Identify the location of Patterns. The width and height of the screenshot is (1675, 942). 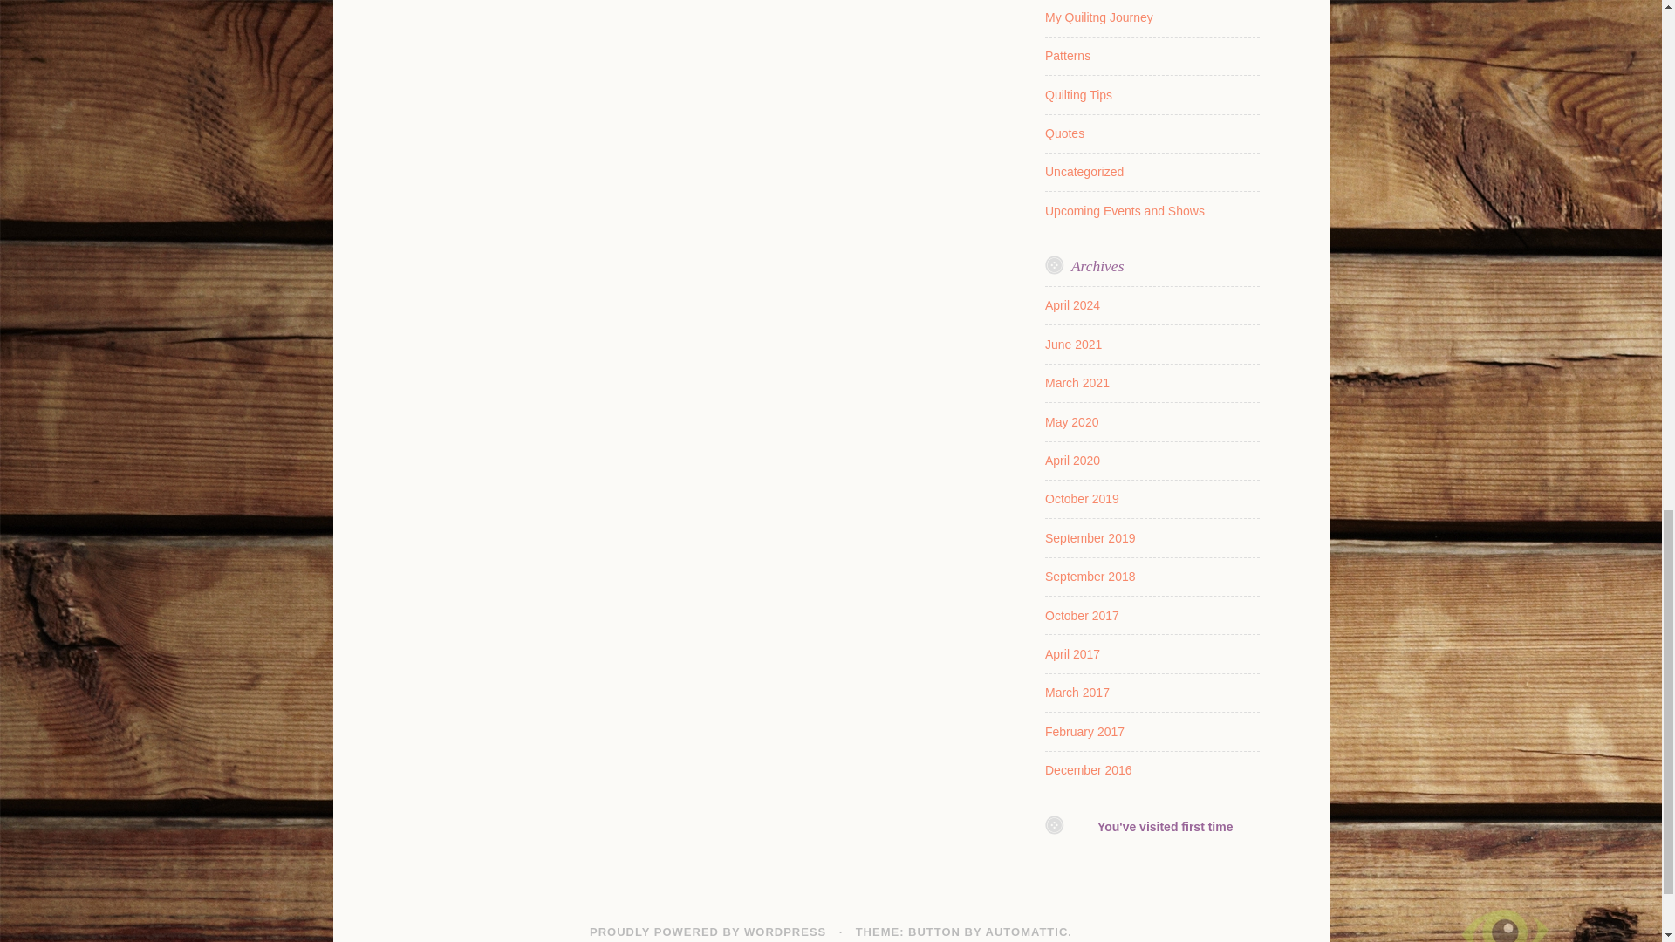
(1068, 56).